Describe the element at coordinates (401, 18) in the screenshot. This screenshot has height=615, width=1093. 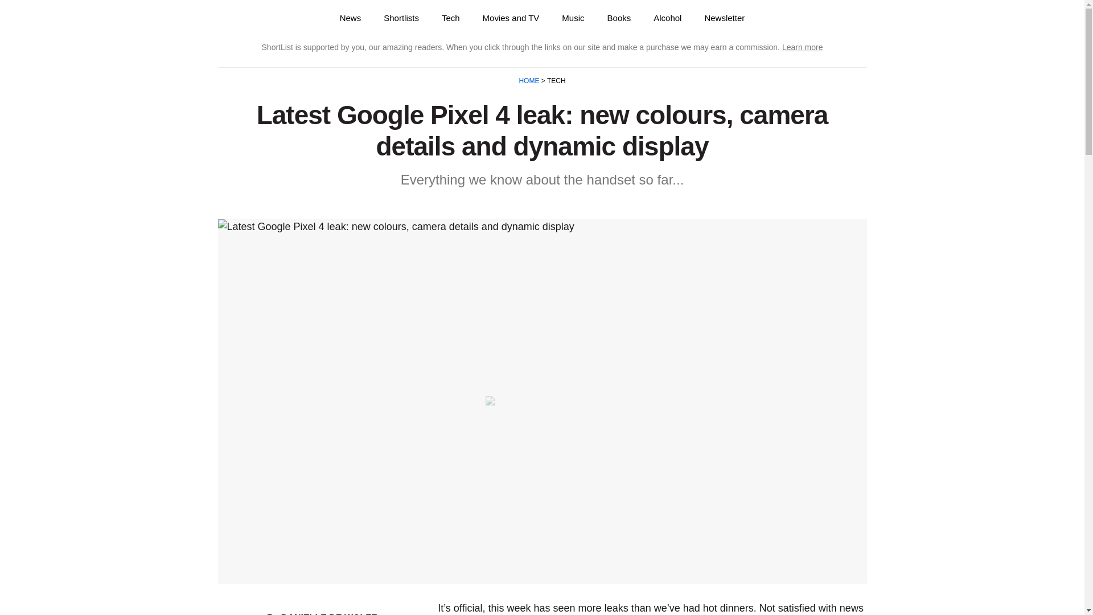
I see `Shortlists` at that location.